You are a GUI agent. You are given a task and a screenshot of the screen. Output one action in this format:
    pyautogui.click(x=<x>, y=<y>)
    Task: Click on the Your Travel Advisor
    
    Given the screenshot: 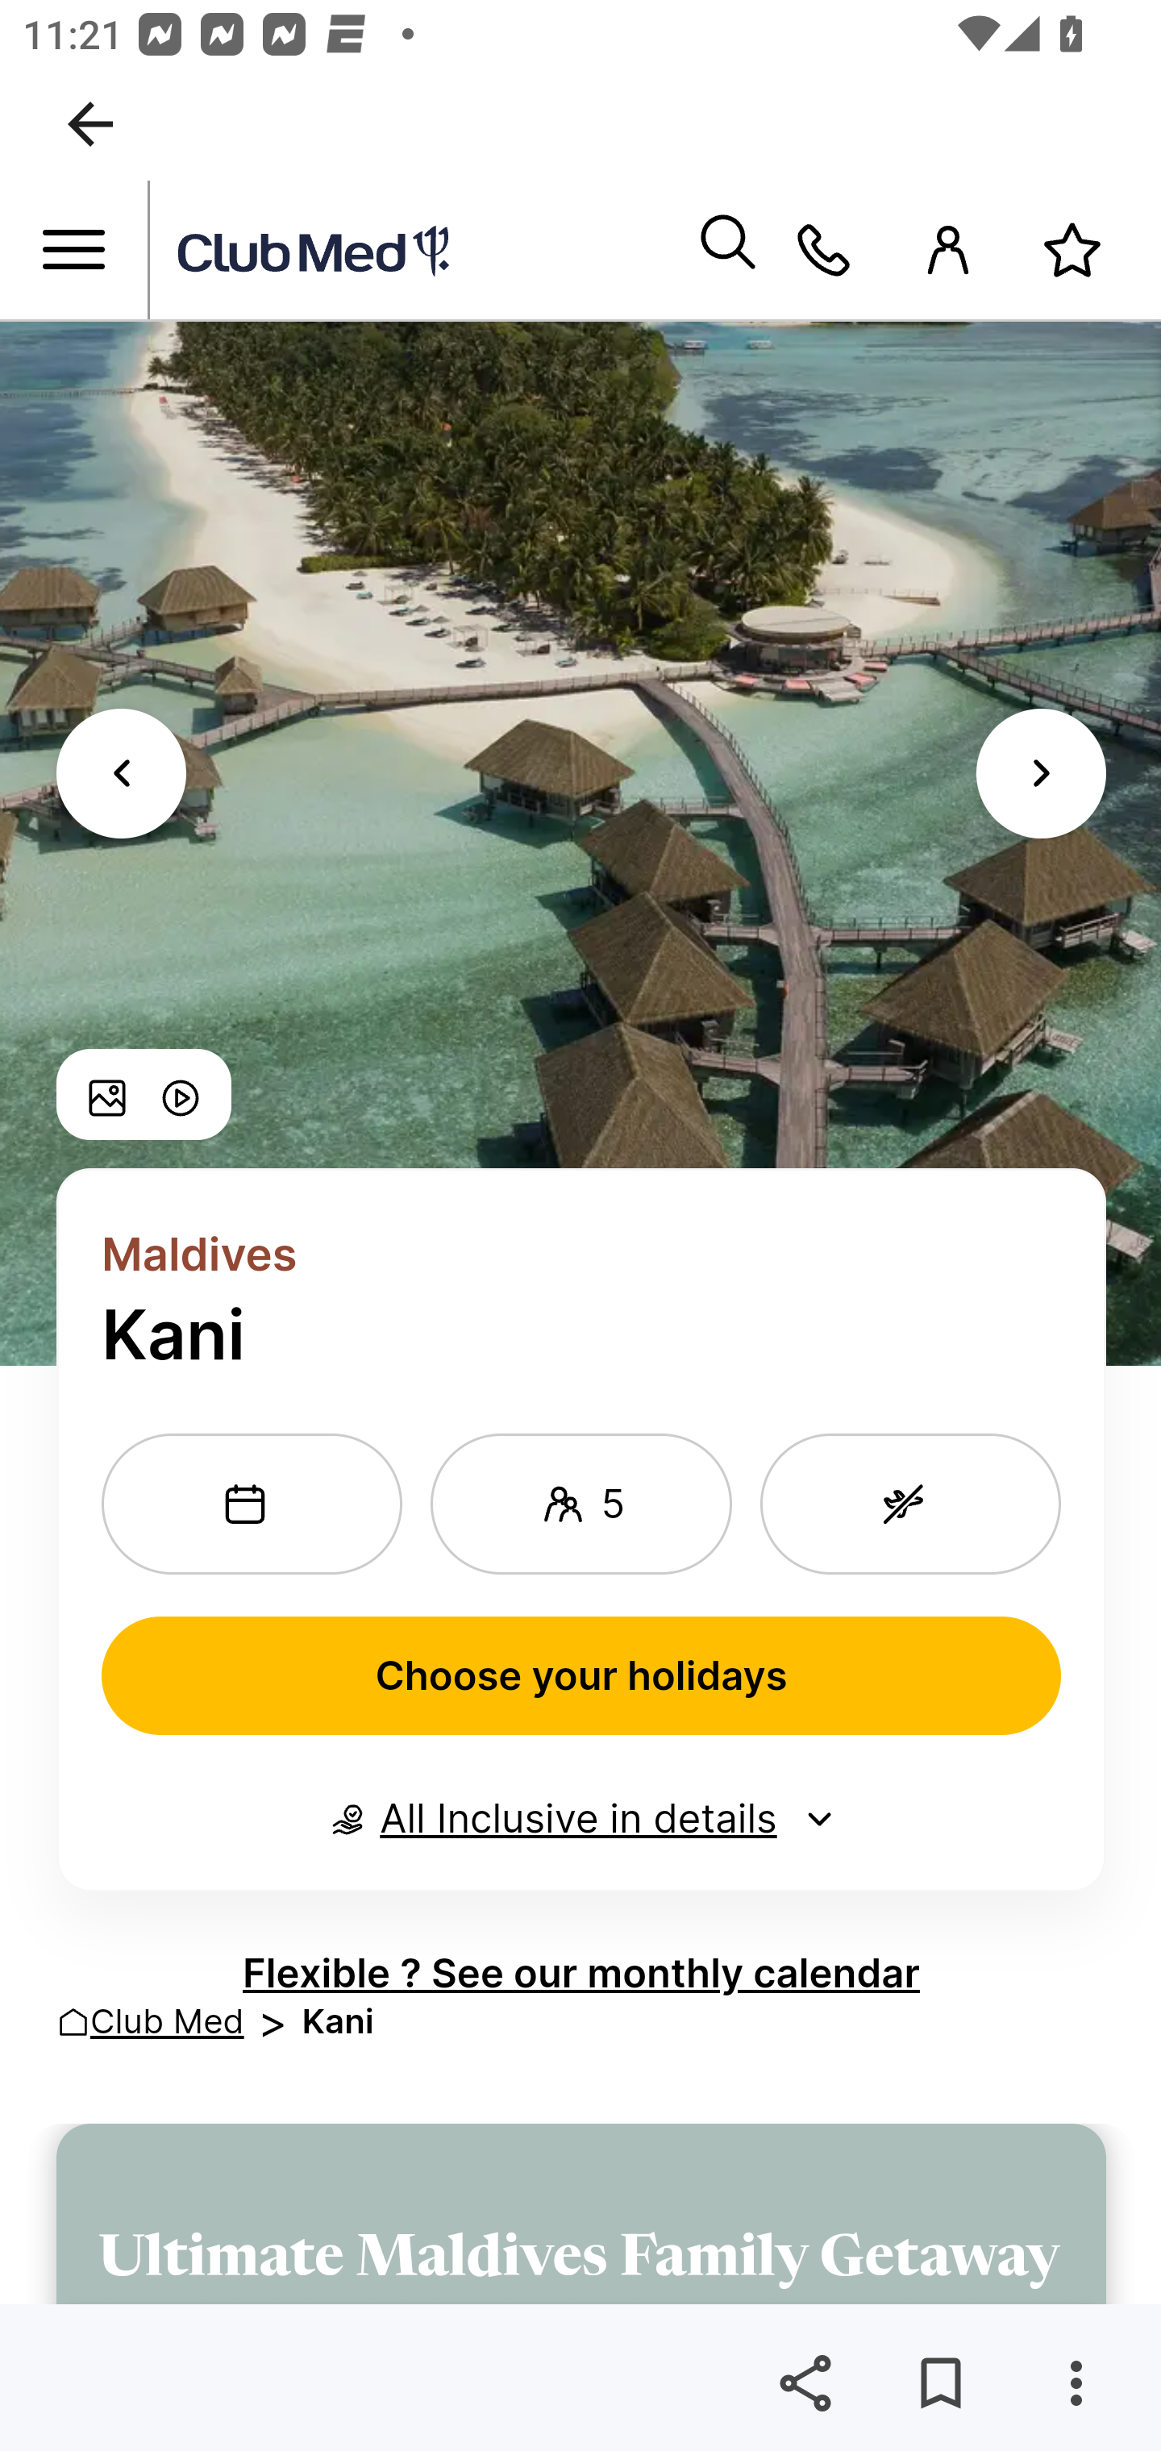 What is the action you would take?
    pyautogui.click(x=823, y=251)
    